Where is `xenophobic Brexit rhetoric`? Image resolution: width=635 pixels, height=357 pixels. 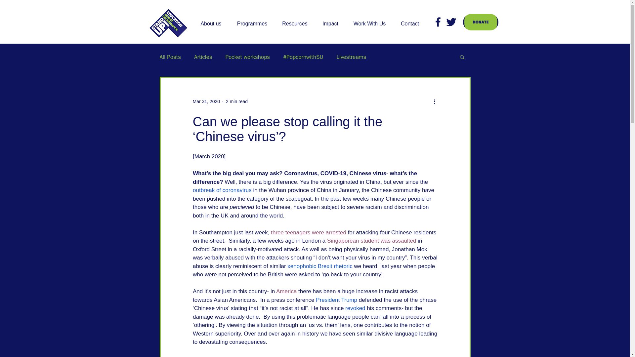 xenophobic Brexit rhetoric is located at coordinates (320, 266).